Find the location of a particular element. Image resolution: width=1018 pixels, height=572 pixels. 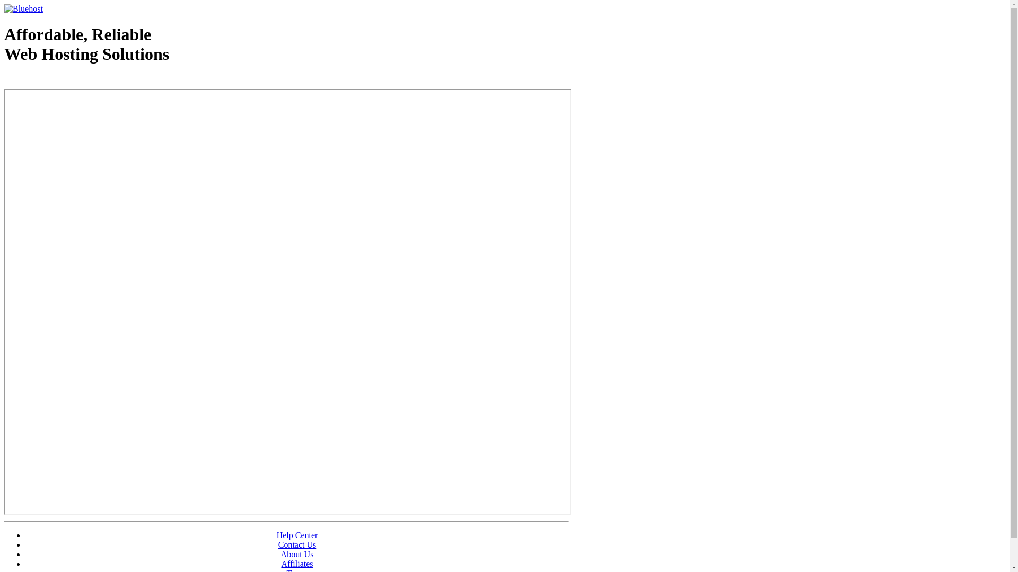

About Us is located at coordinates (297, 554).